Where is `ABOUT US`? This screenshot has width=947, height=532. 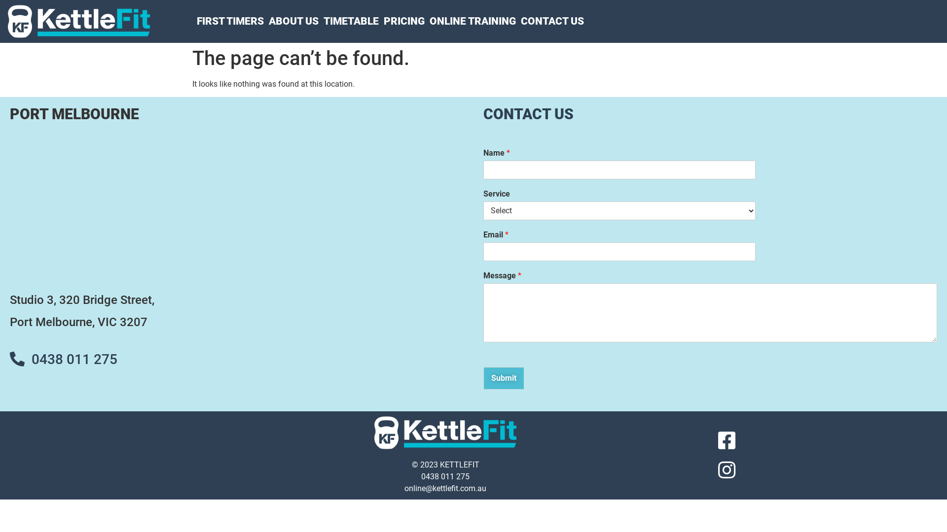
ABOUT US is located at coordinates (294, 22).